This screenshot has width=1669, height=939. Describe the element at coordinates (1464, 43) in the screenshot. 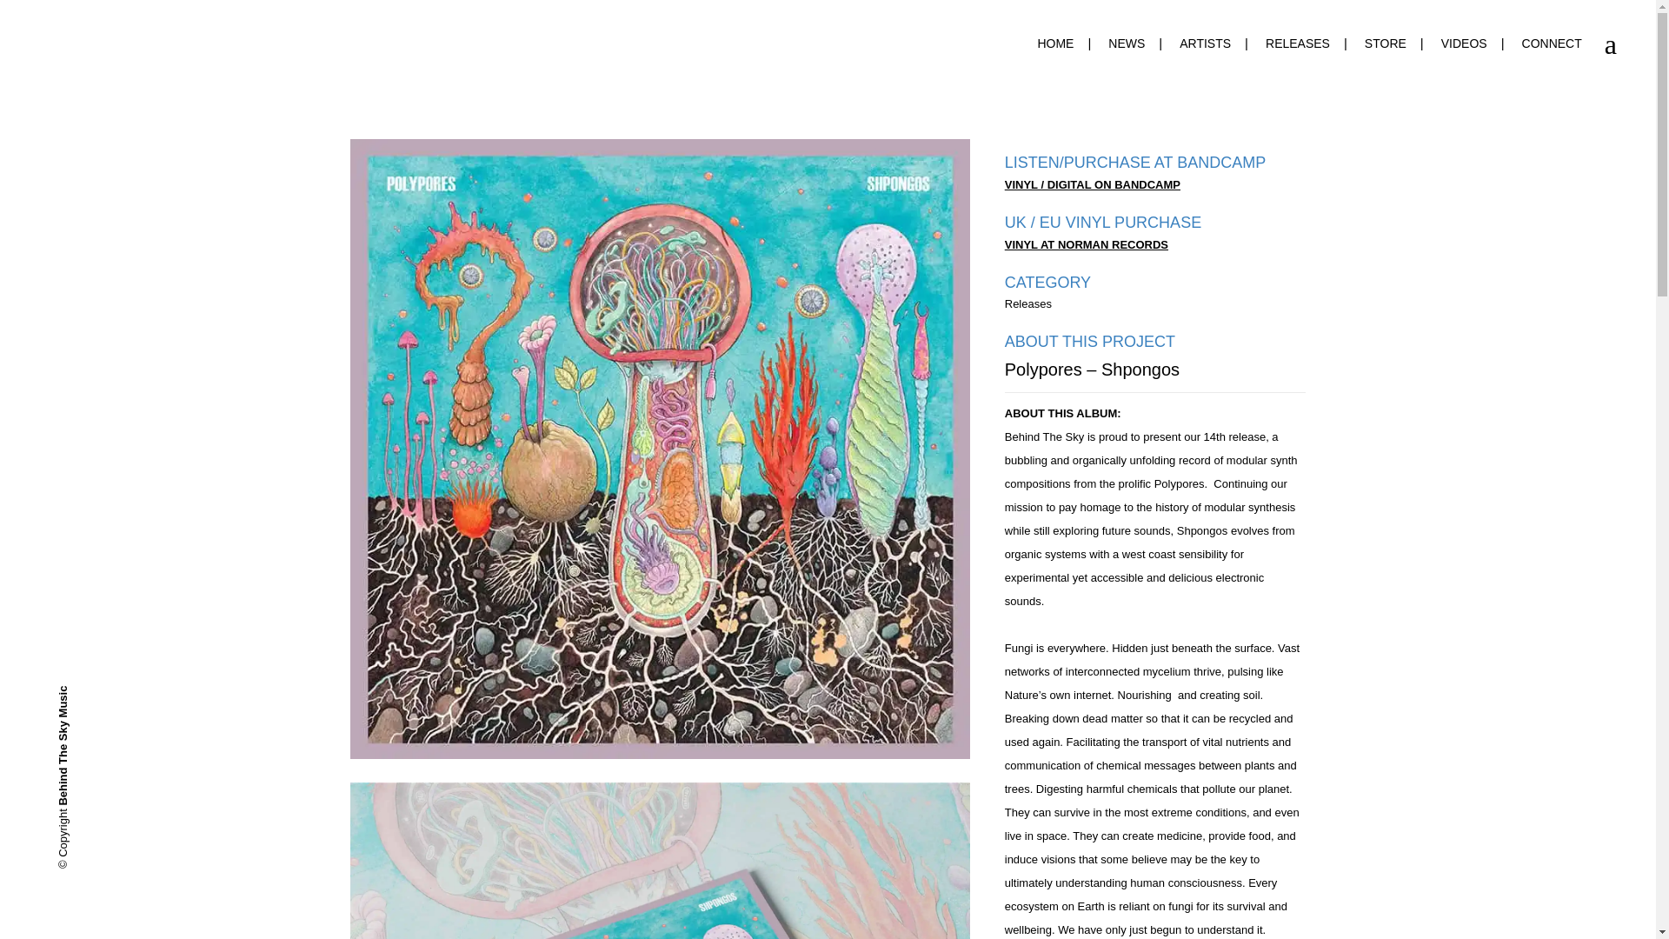

I see `VIDEOS` at that location.